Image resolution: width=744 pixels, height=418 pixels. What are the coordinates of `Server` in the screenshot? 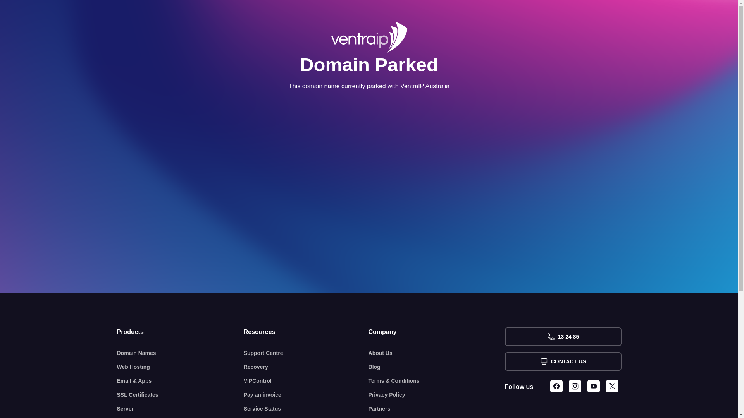 It's located at (181, 409).